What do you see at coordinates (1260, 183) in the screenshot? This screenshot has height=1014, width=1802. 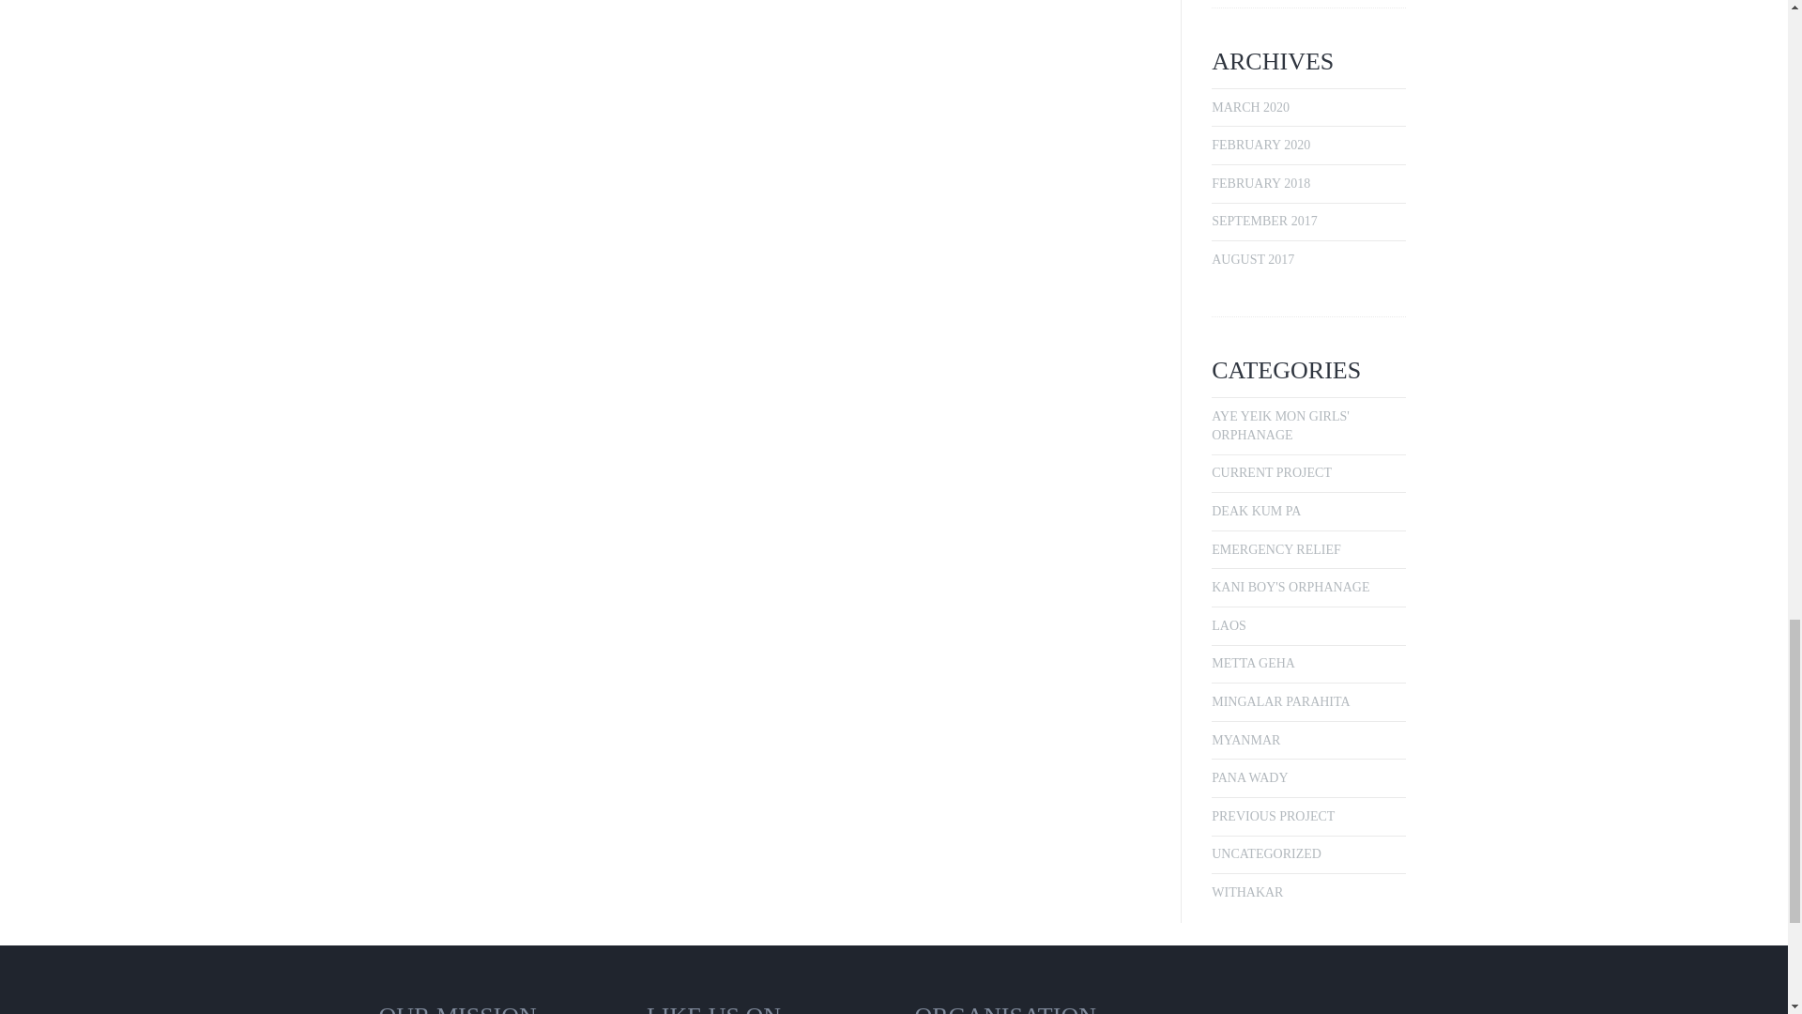 I see `FEBRUARY 2018` at bounding box center [1260, 183].